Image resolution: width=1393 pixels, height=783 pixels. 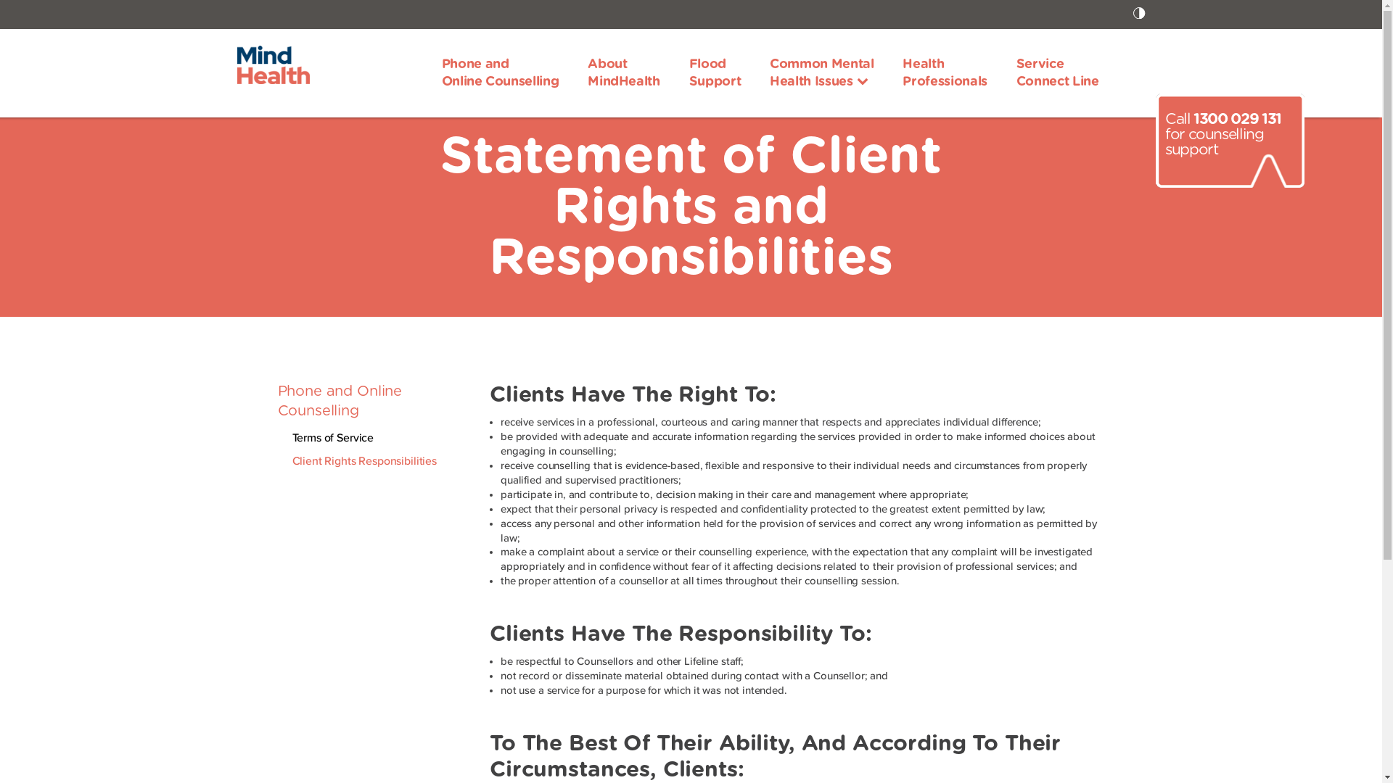 What do you see at coordinates (364, 462) in the screenshot?
I see `Client Rights Responsibilities` at bounding box center [364, 462].